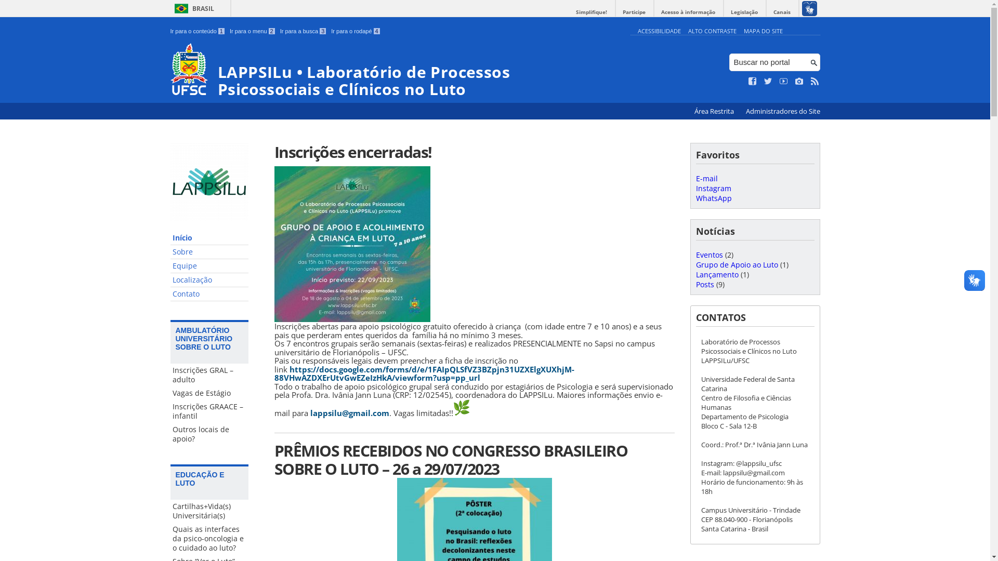 The width and height of the screenshot is (998, 561). Describe the element at coordinates (713, 188) in the screenshot. I see `Instagram` at that location.